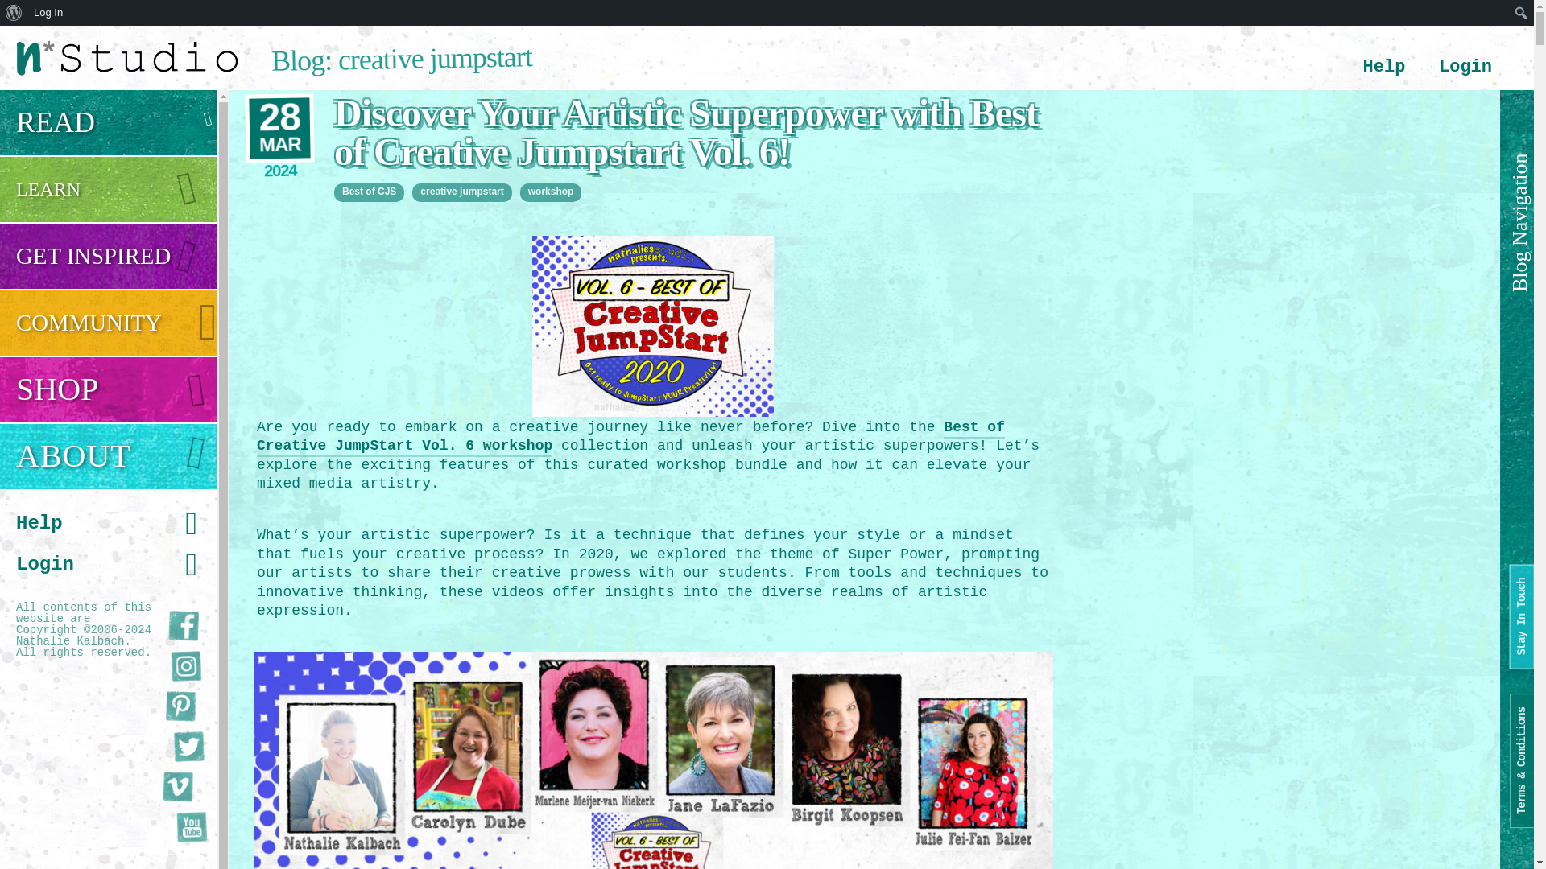 The height and width of the screenshot is (869, 1546). I want to click on COMMUNITY, so click(109, 322).